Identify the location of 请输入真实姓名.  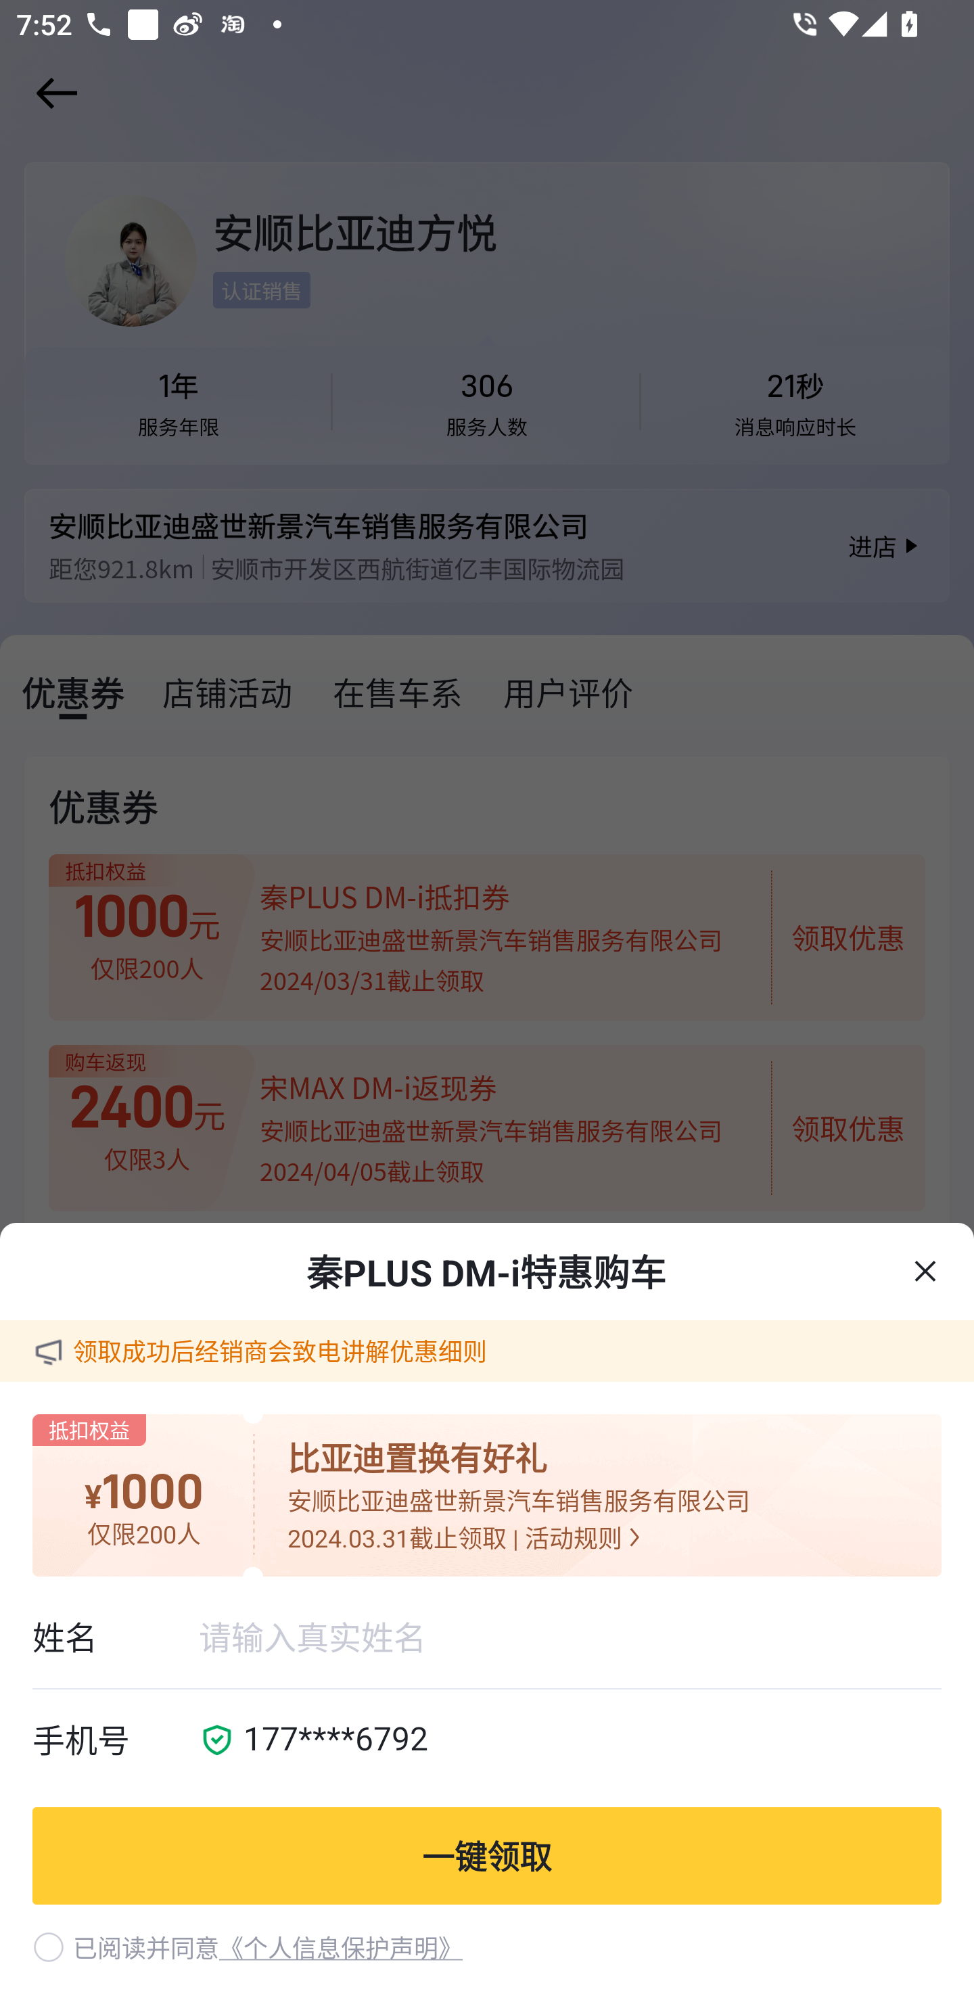
(570, 1637).